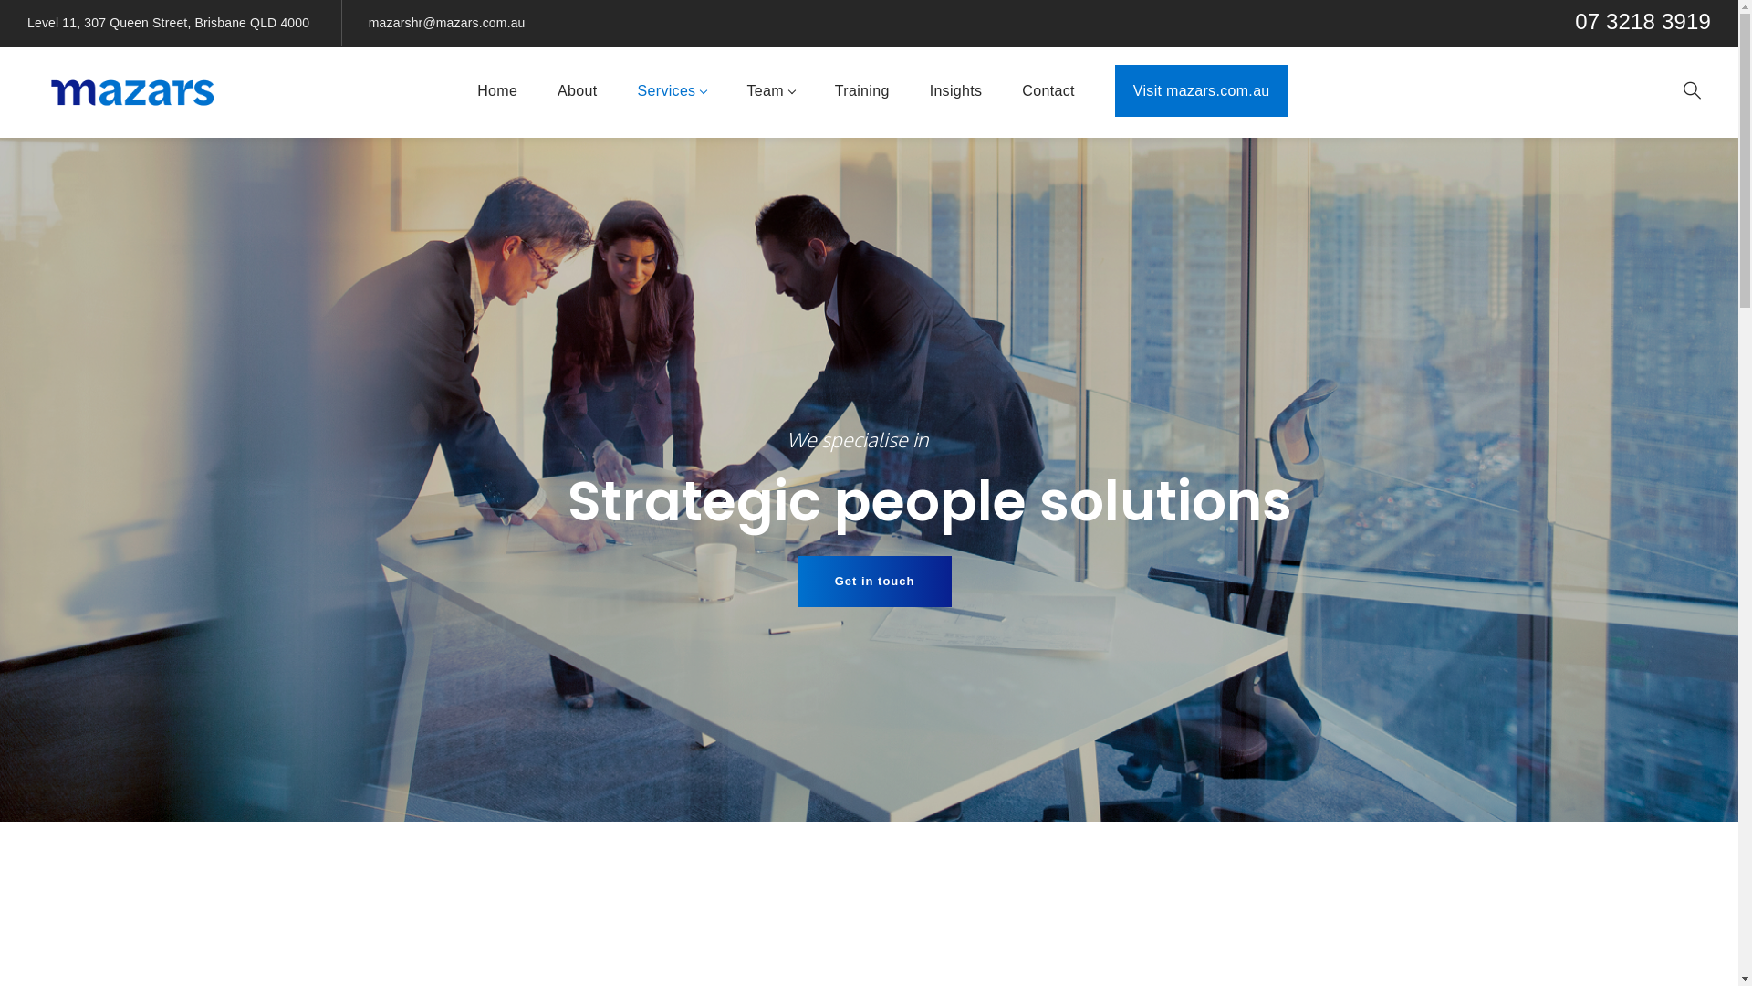 This screenshot has width=1752, height=986. I want to click on Insights, so click(956, 92).